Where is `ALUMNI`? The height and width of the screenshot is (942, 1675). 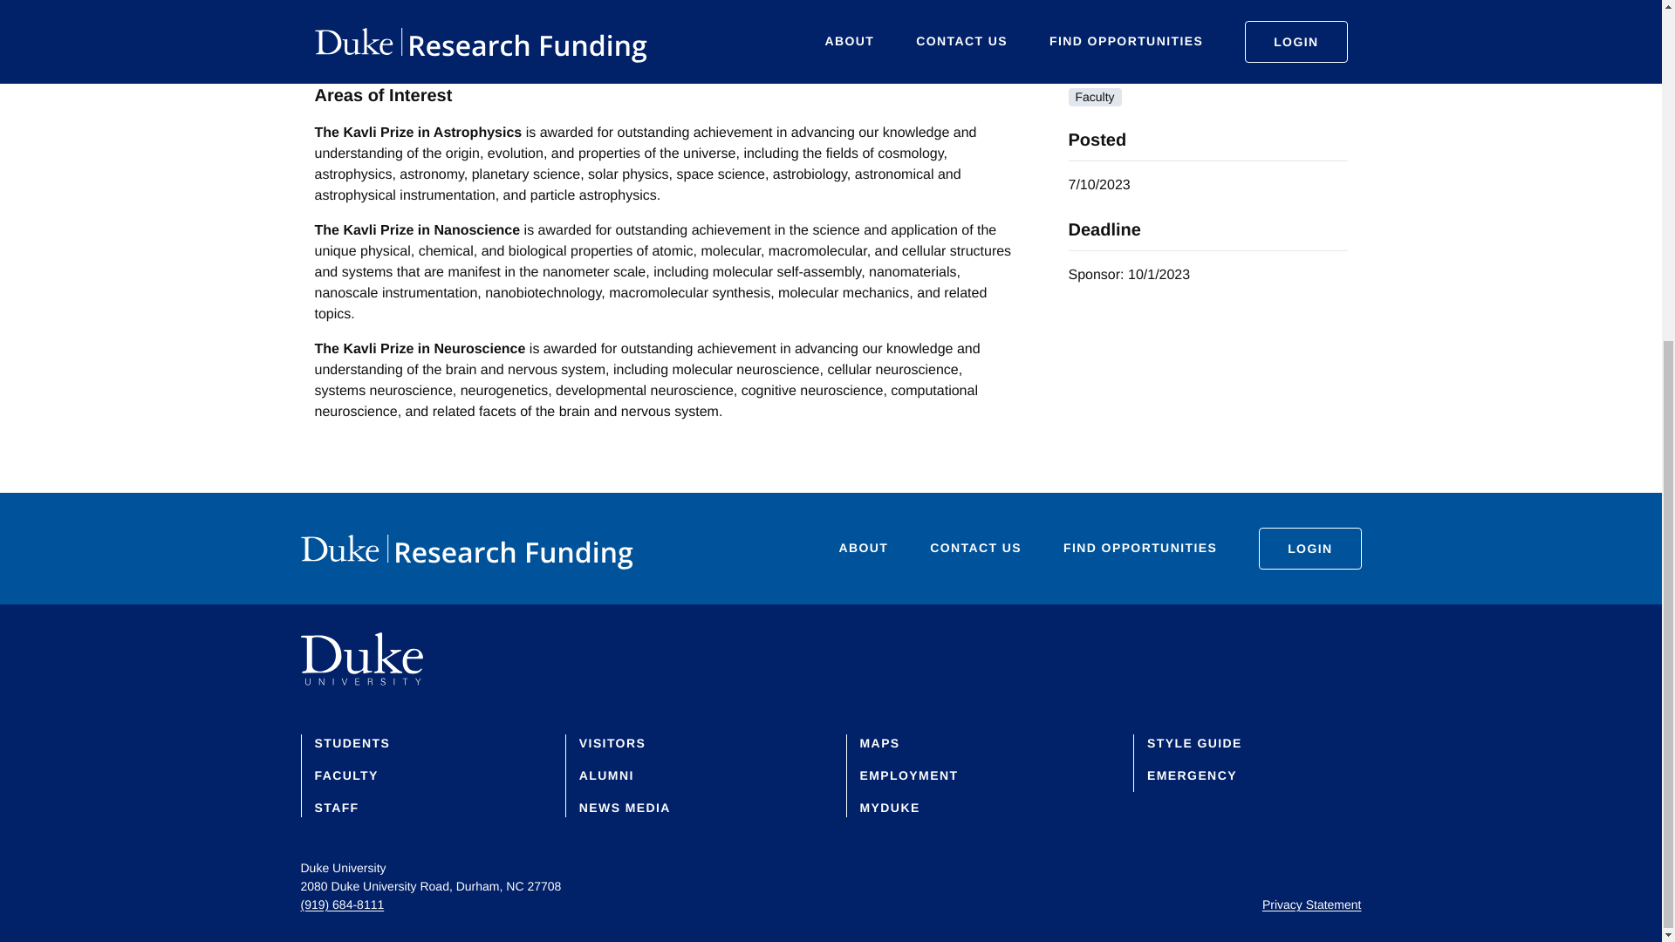 ALUMNI is located at coordinates (607, 775).